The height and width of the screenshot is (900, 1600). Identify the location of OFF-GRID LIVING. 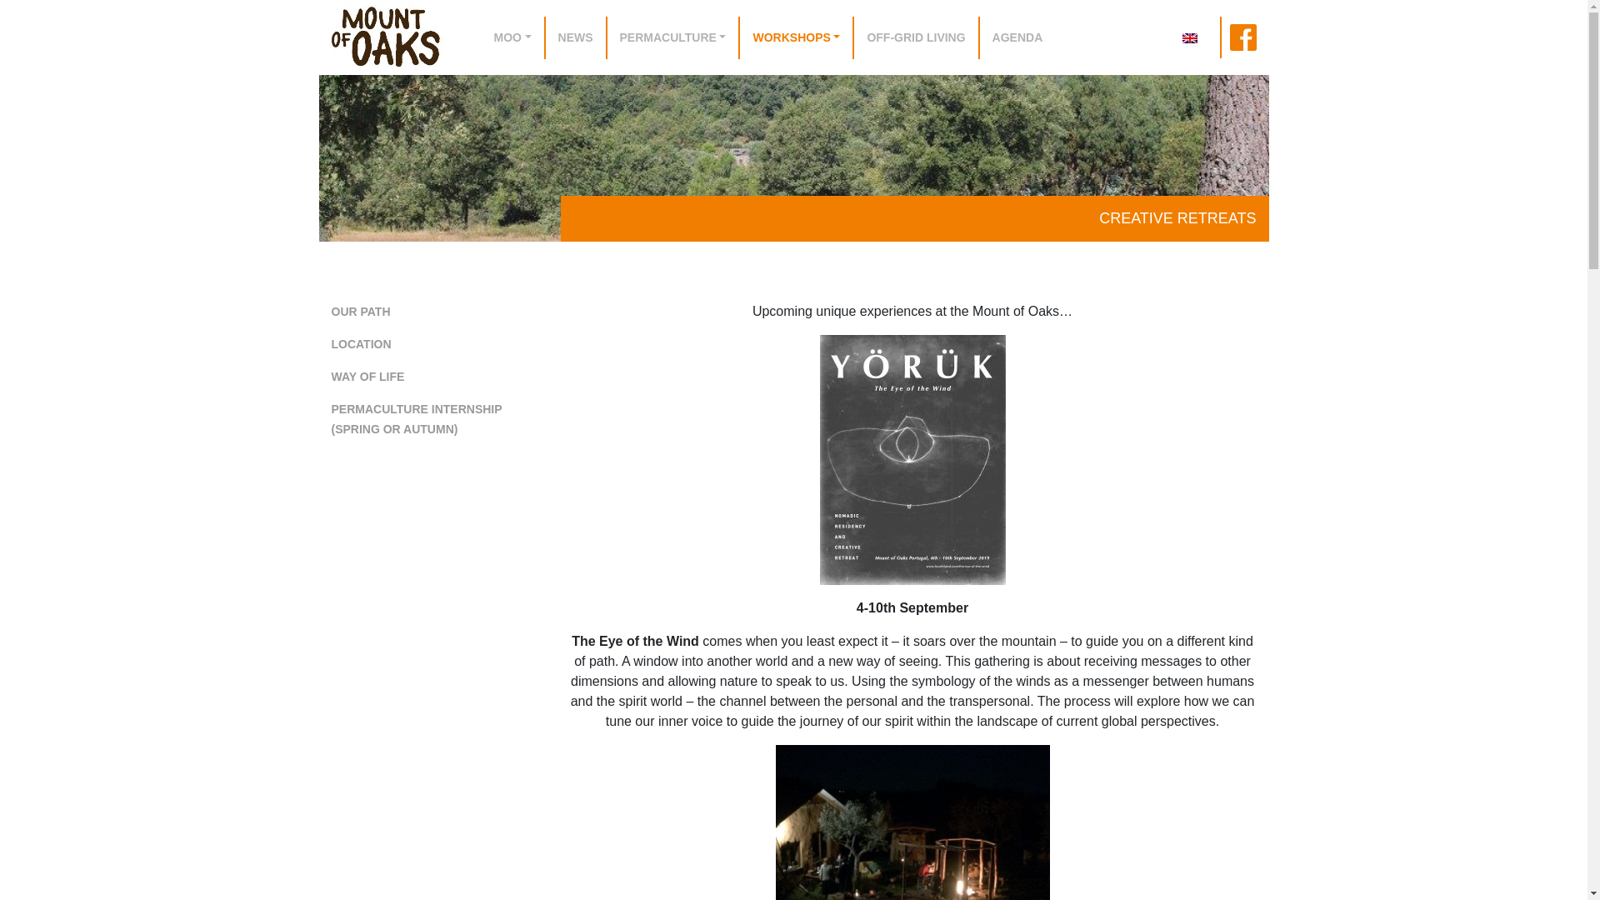
(915, 38).